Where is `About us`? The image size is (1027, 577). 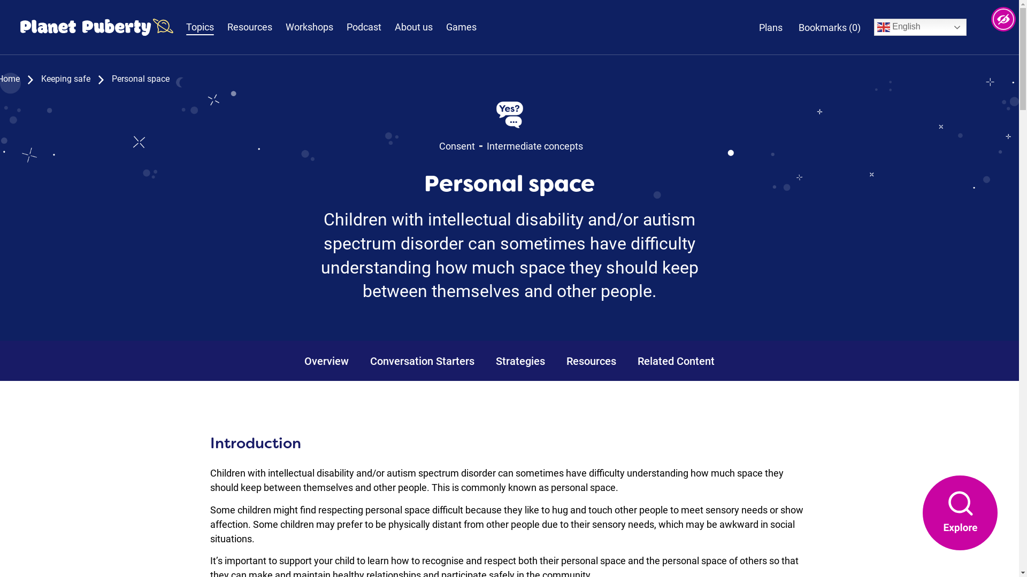 About us is located at coordinates (414, 27).